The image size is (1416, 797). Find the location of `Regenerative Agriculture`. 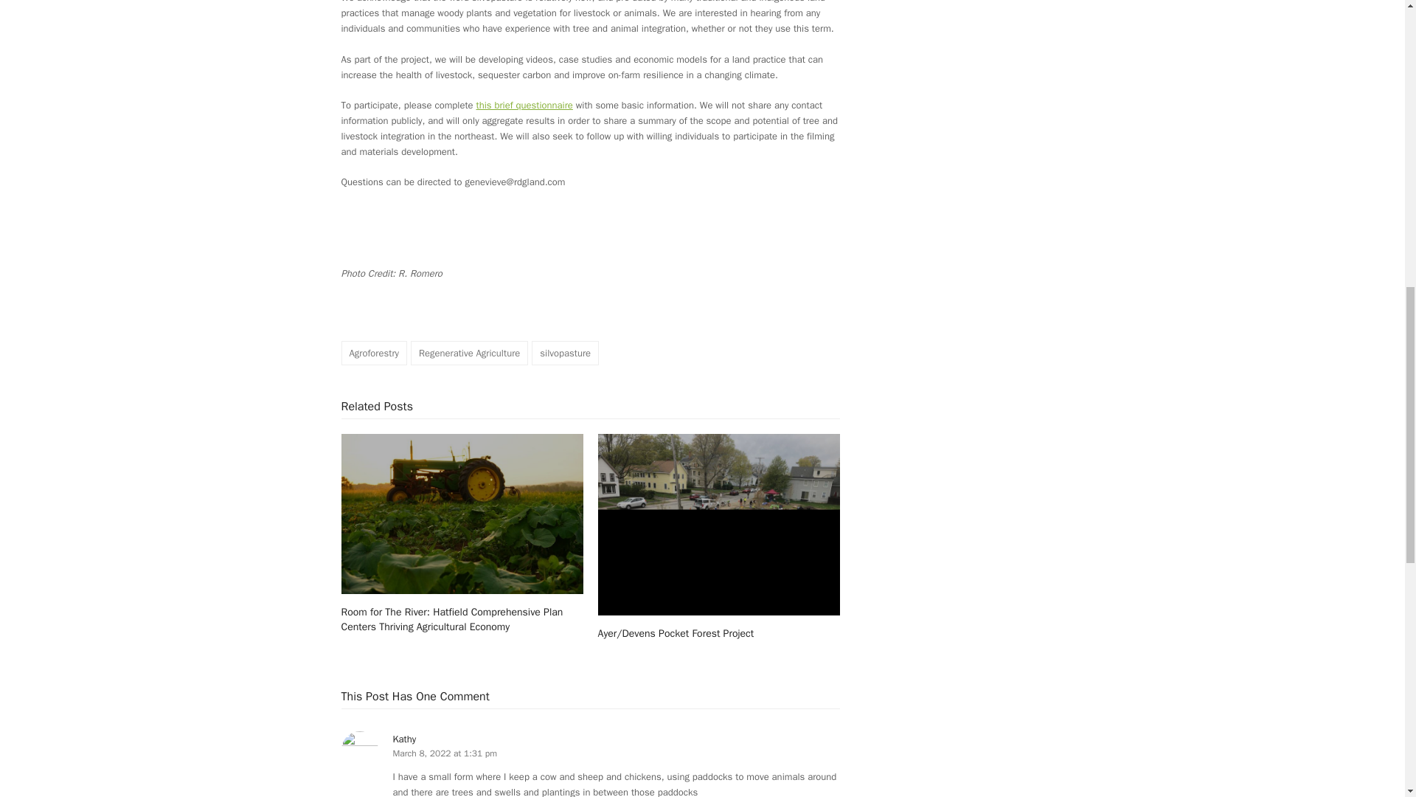

Regenerative Agriculture is located at coordinates (469, 353).